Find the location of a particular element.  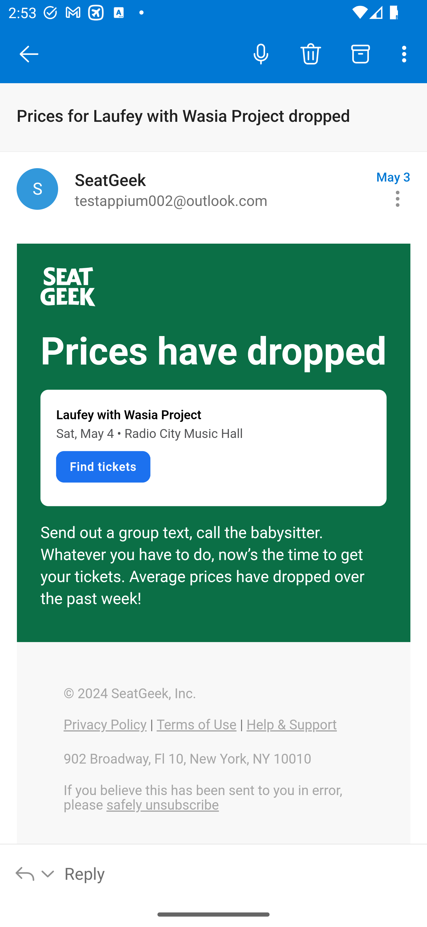

Privacy Policy is located at coordinates (105, 725).